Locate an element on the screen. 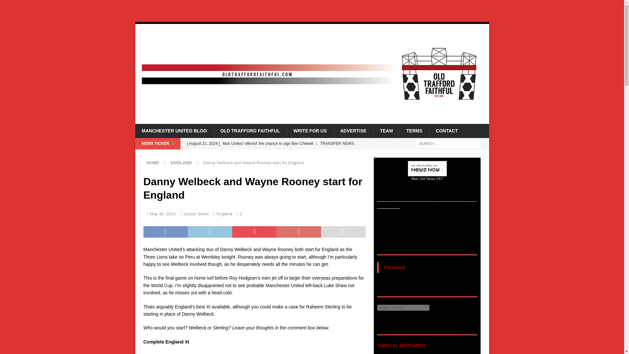 This screenshot has width=629, height=354. TEAM is located at coordinates (386, 131).